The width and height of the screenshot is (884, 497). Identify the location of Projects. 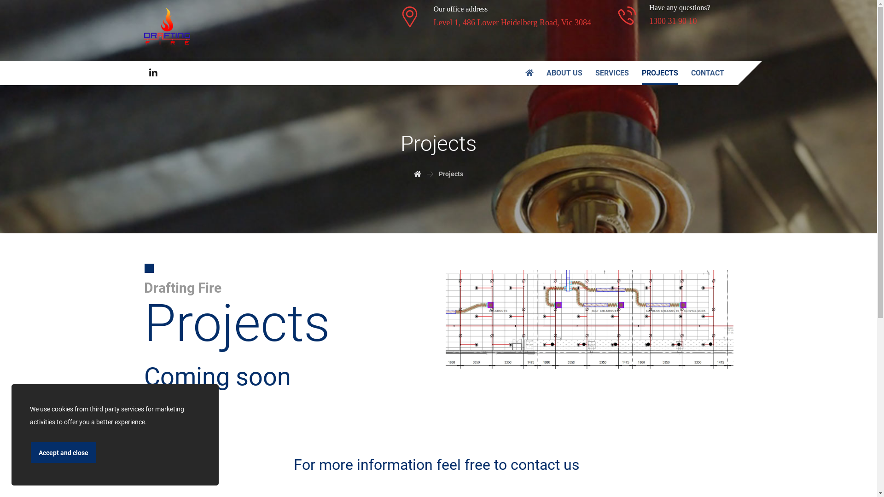
(451, 174).